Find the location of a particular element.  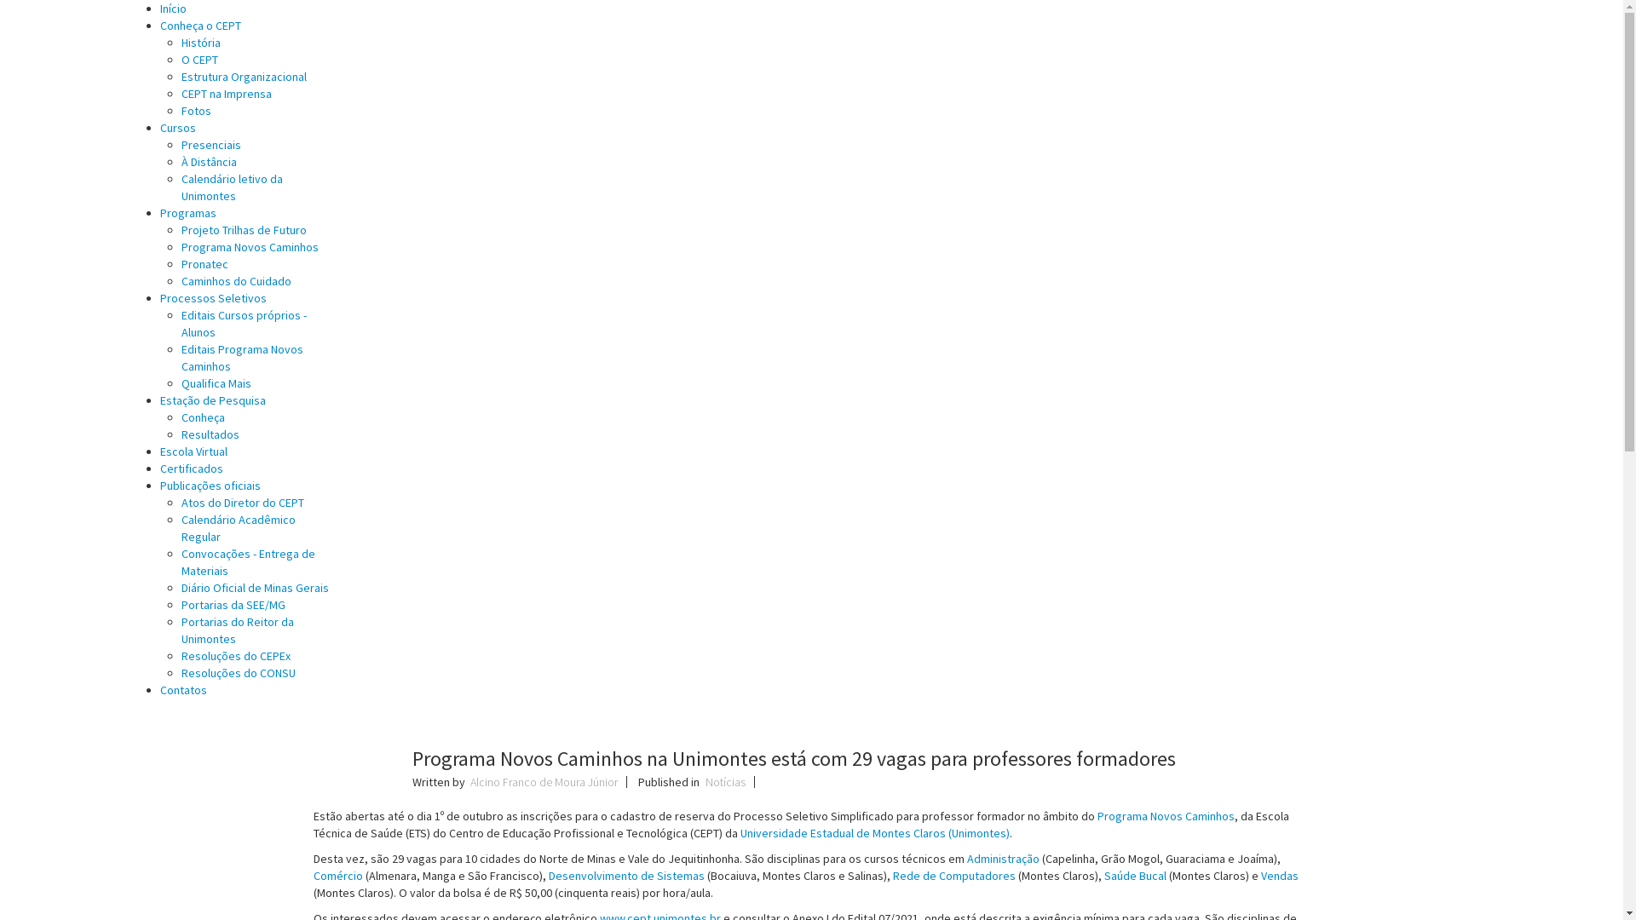

Estrutura Organizacional is located at coordinates (244, 77).